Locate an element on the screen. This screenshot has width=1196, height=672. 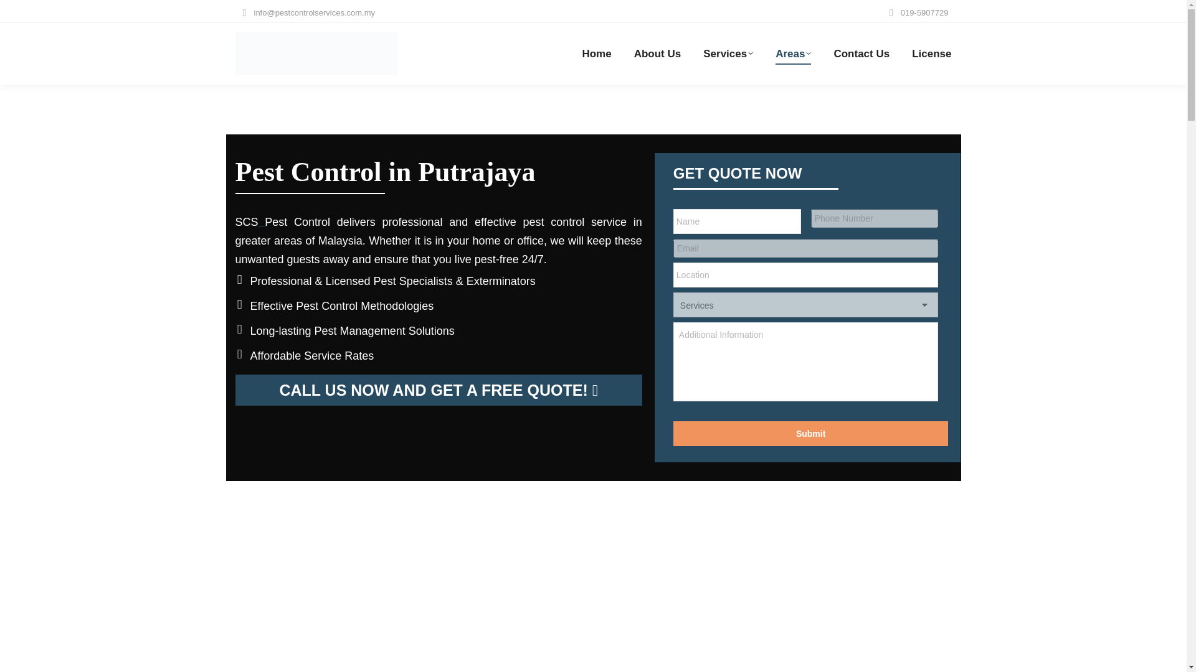
Home is located at coordinates (596, 54).